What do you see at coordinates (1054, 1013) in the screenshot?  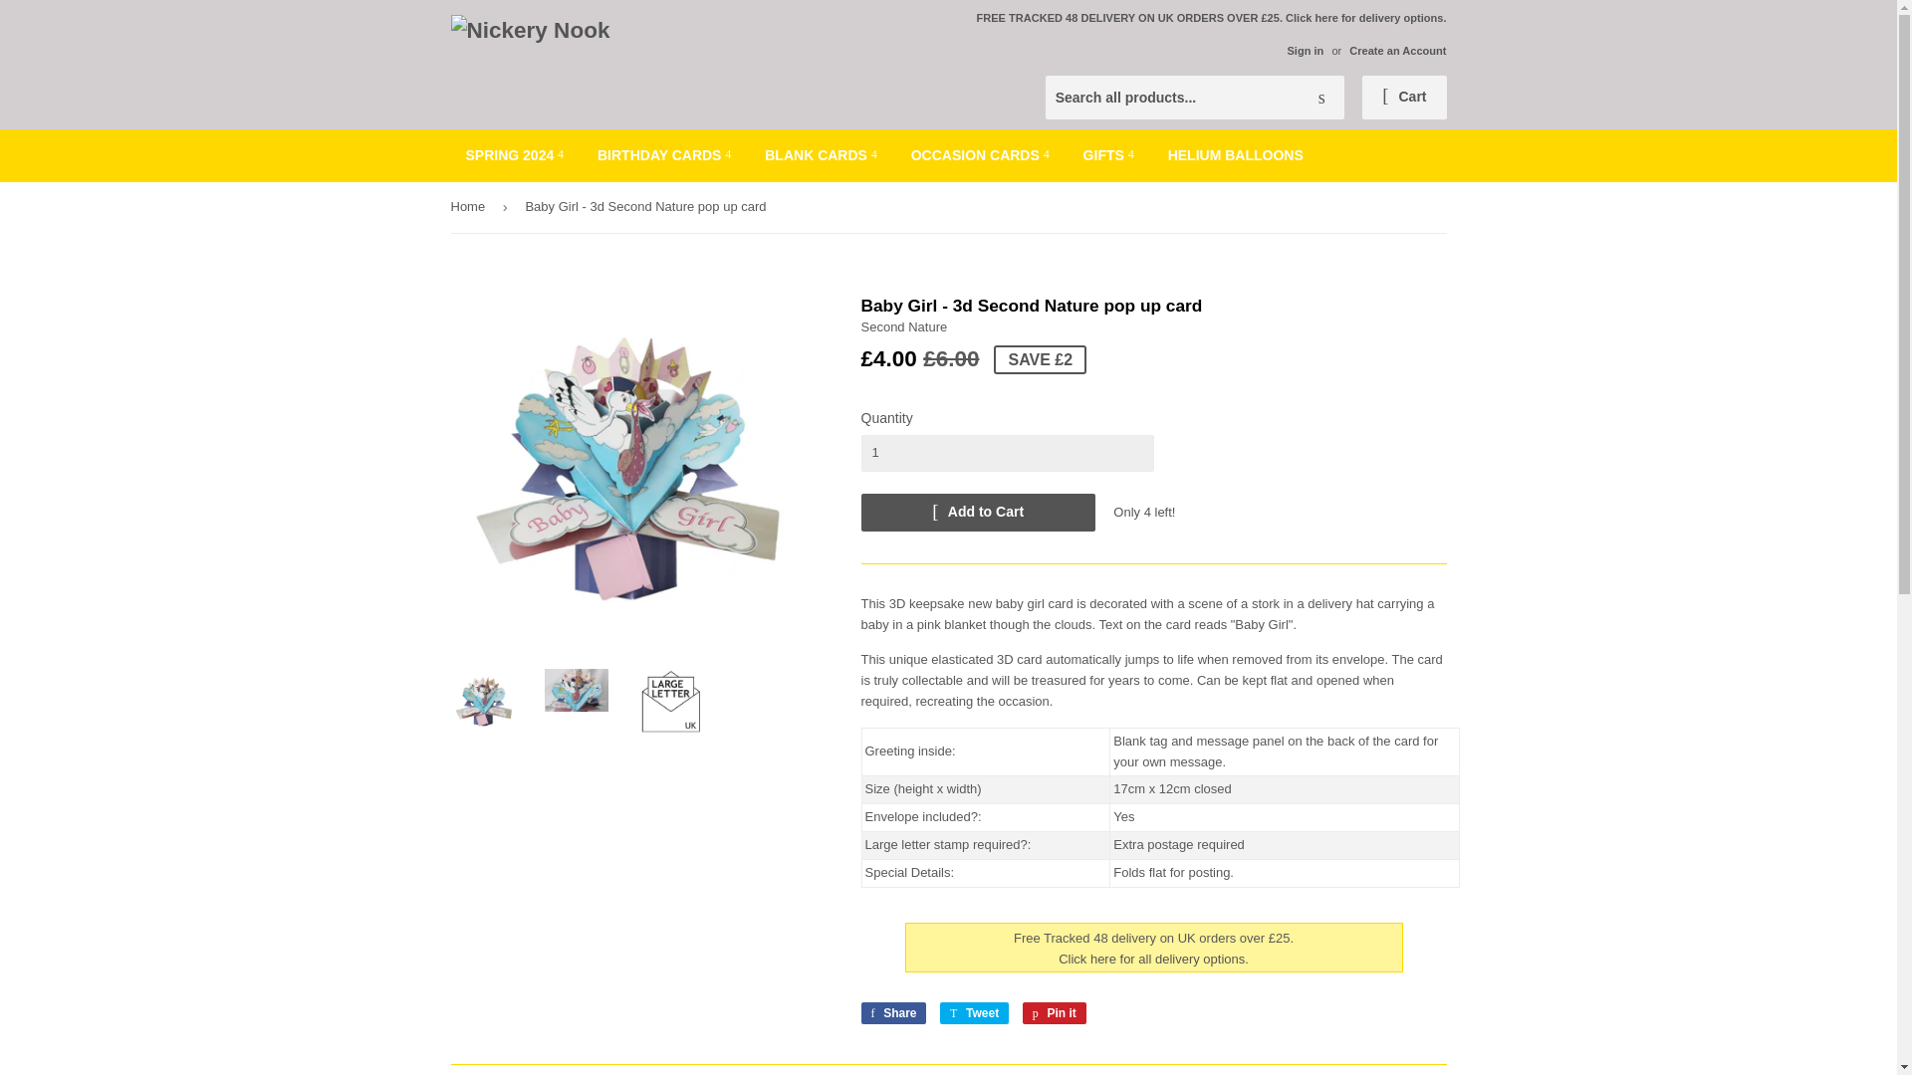 I see `Pin on Pinterest` at bounding box center [1054, 1013].